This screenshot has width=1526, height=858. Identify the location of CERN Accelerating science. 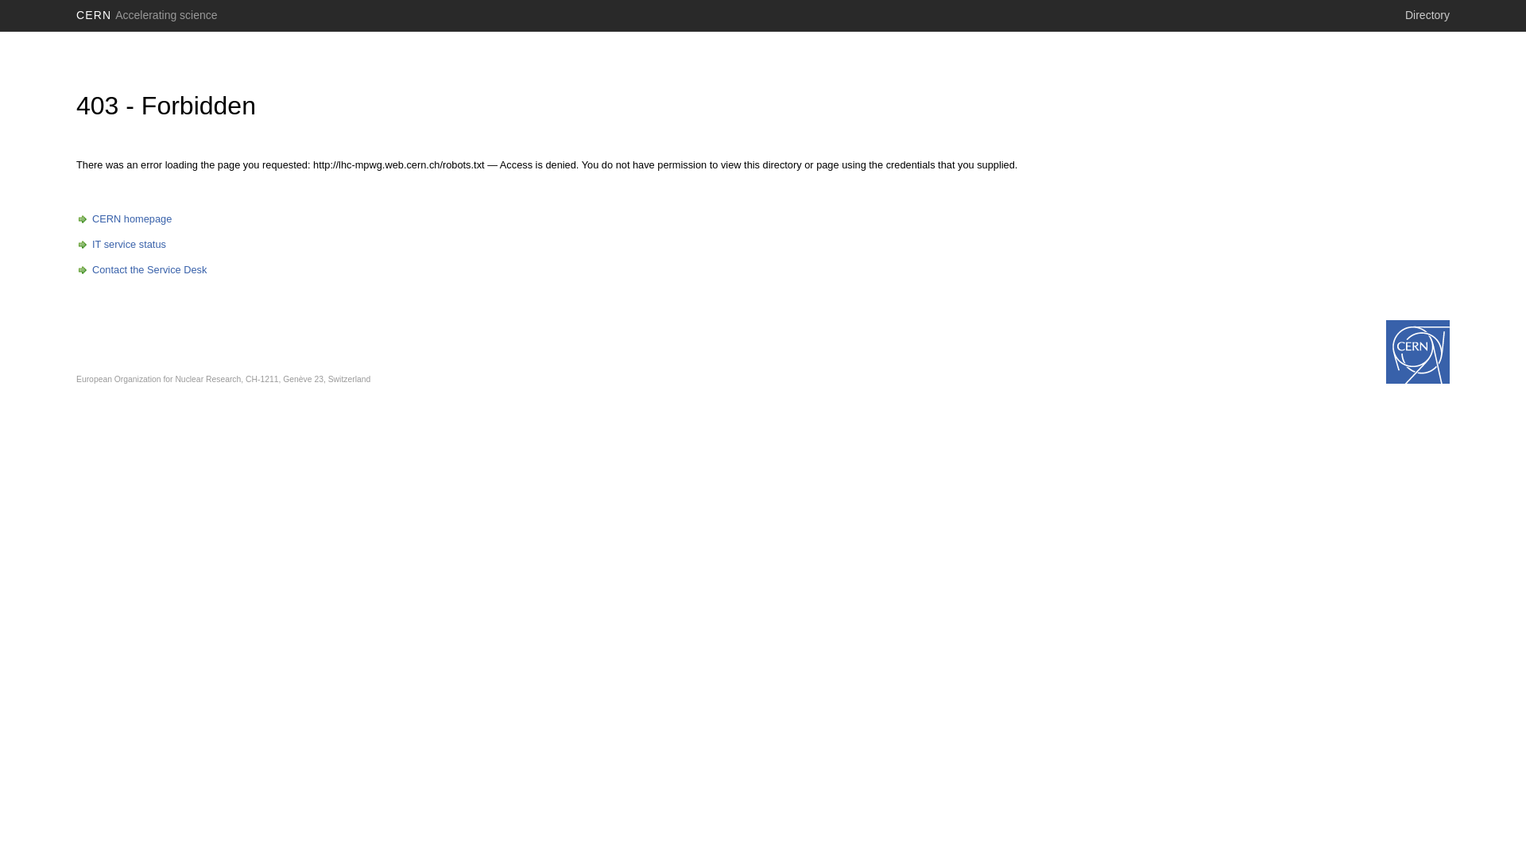
(147, 15).